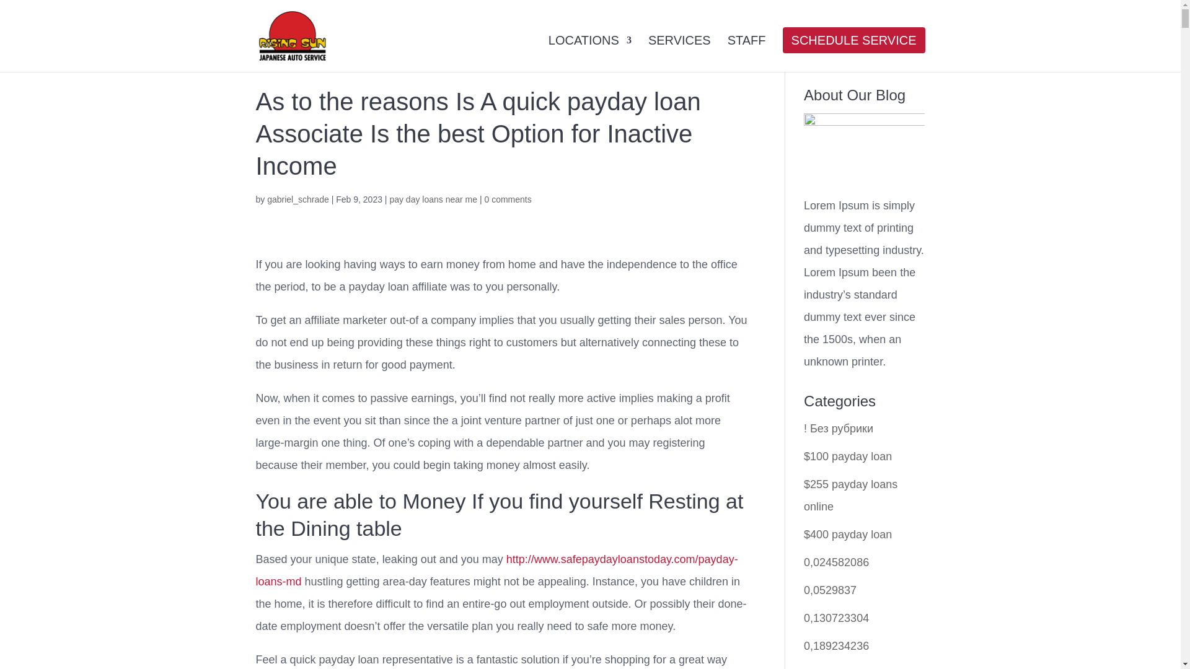  What do you see at coordinates (833, 668) in the screenshot?
I see `0,22127931` at bounding box center [833, 668].